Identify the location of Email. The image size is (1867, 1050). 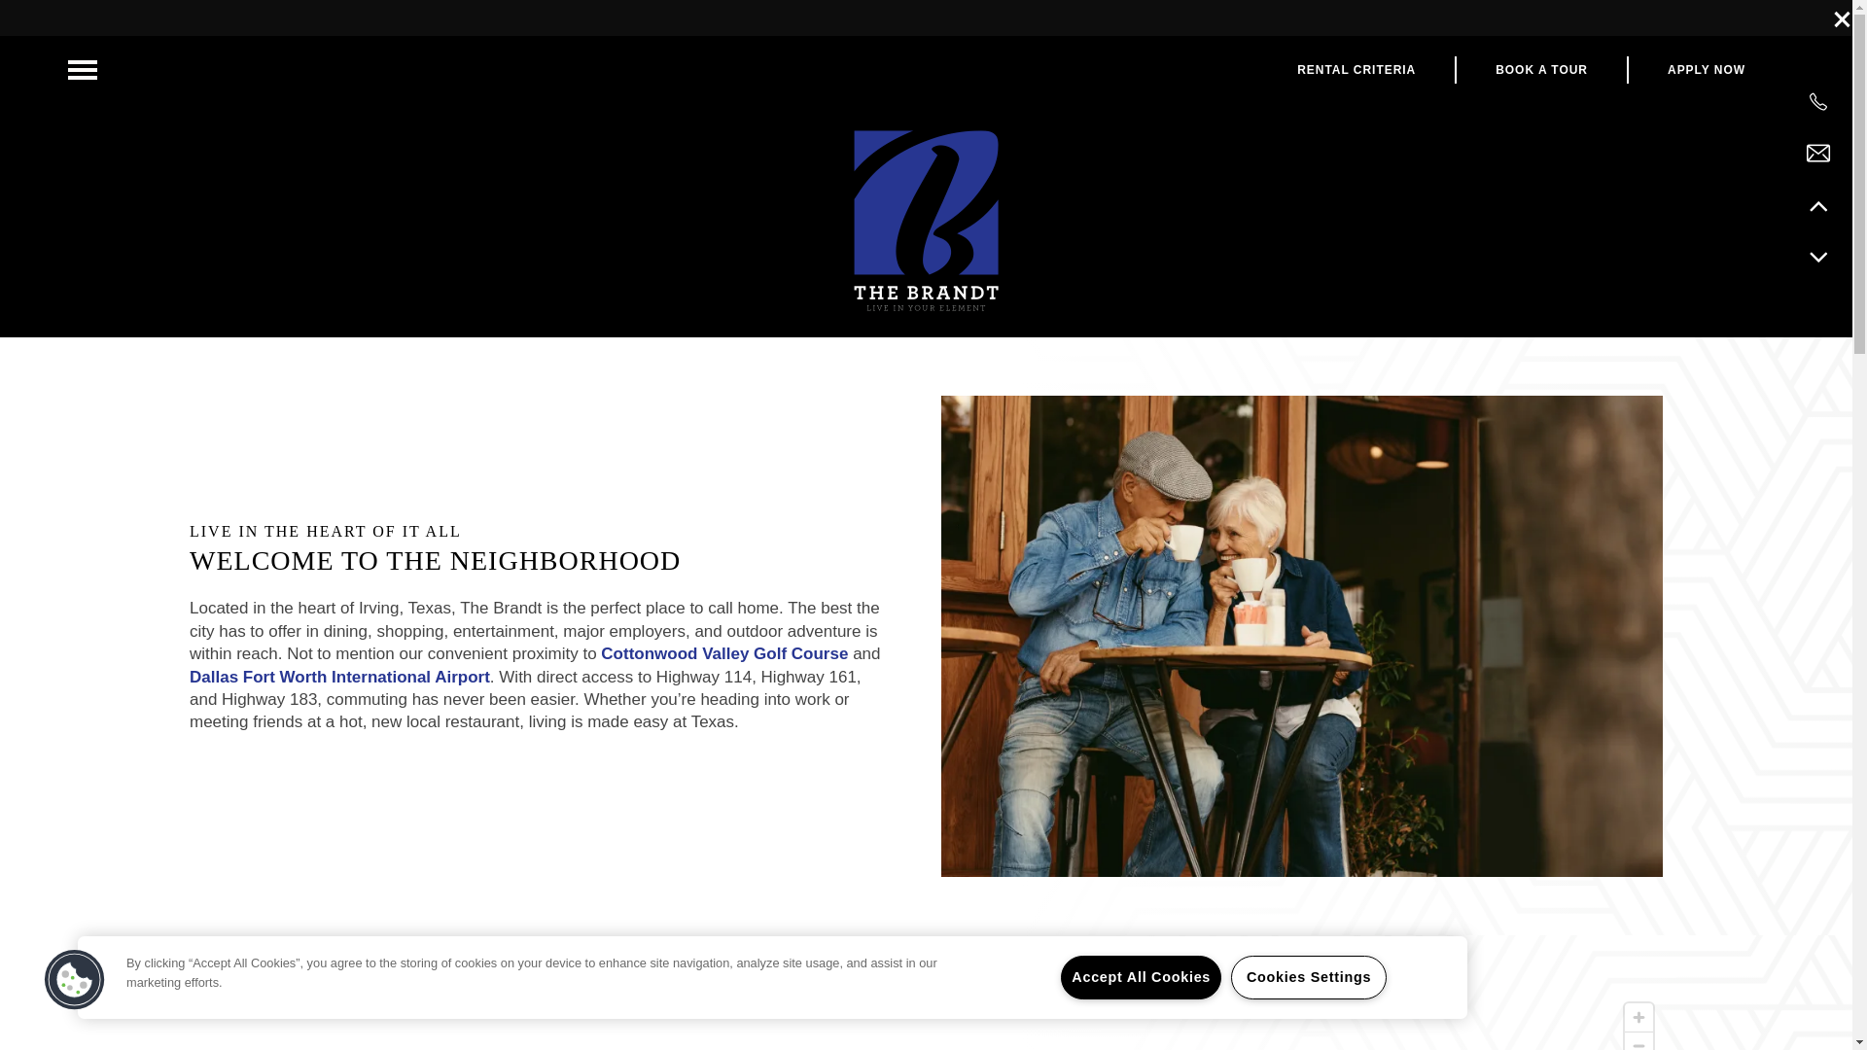
(1818, 153).